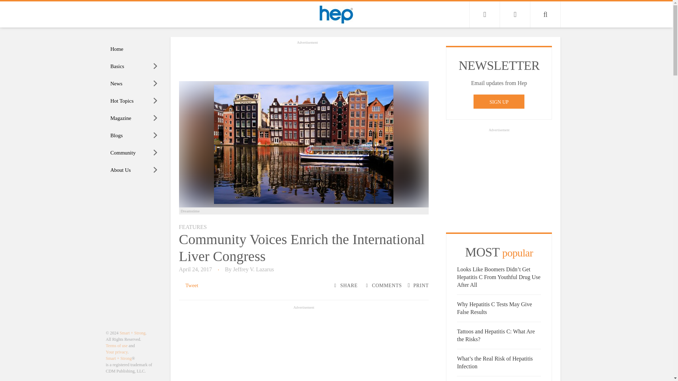 The width and height of the screenshot is (678, 381). What do you see at coordinates (307, 61) in the screenshot?
I see `3rd party ad content` at bounding box center [307, 61].